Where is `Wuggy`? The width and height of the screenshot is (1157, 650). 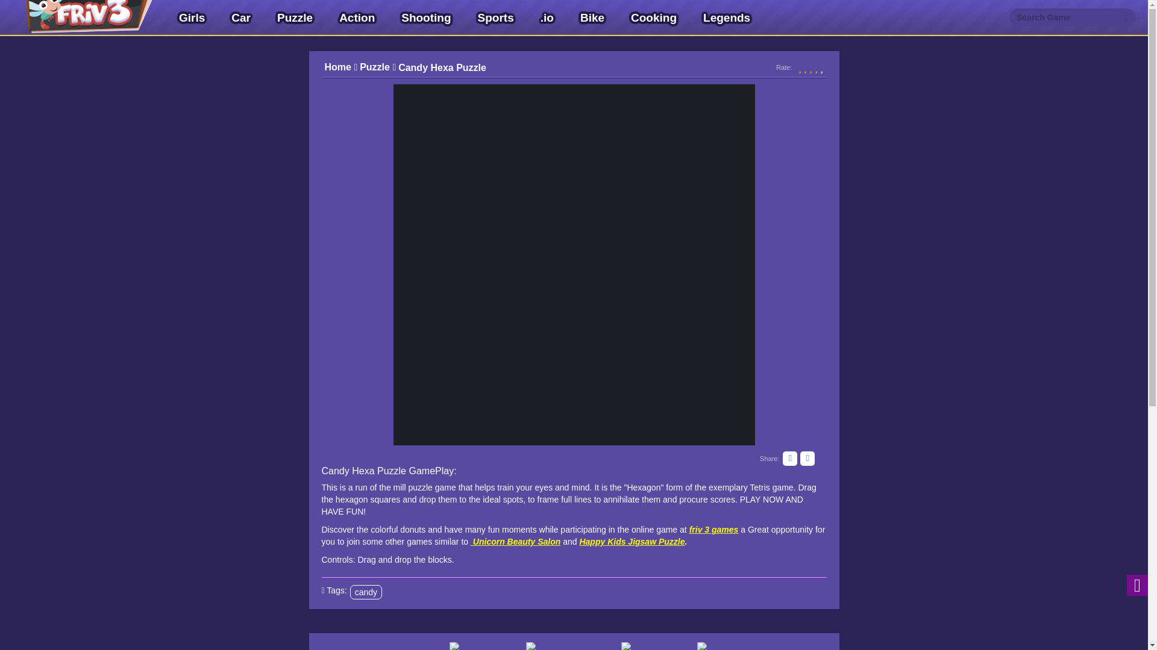
Wuggy is located at coordinates (648, 642).